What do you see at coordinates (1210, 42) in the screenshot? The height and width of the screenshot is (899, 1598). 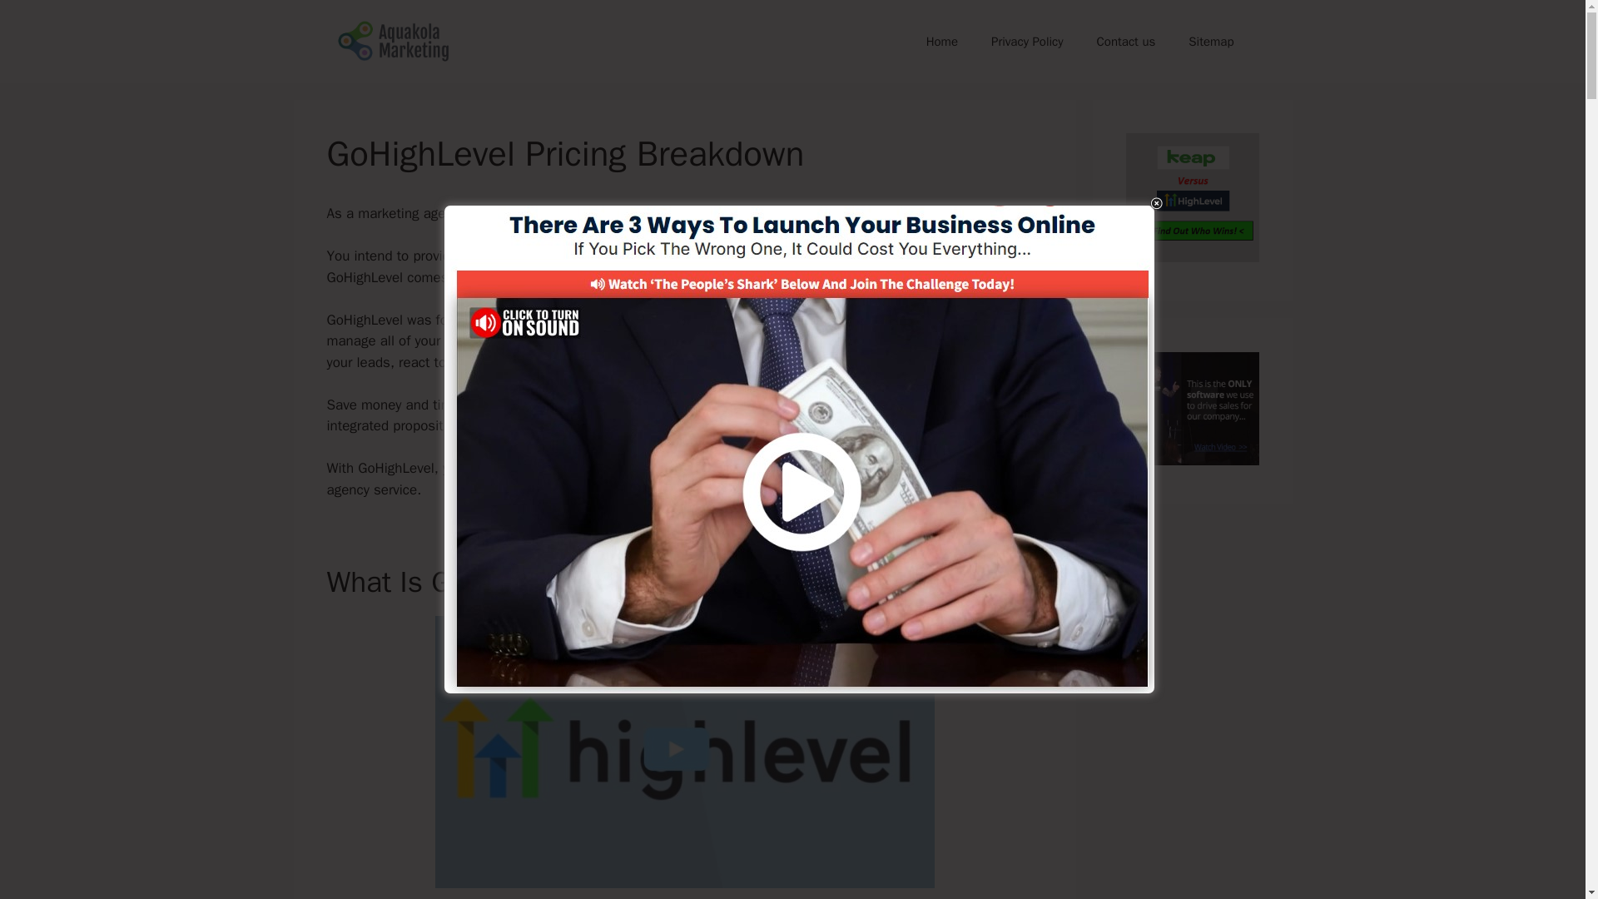 I see `Sitemap` at bounding box center [1210, 42].